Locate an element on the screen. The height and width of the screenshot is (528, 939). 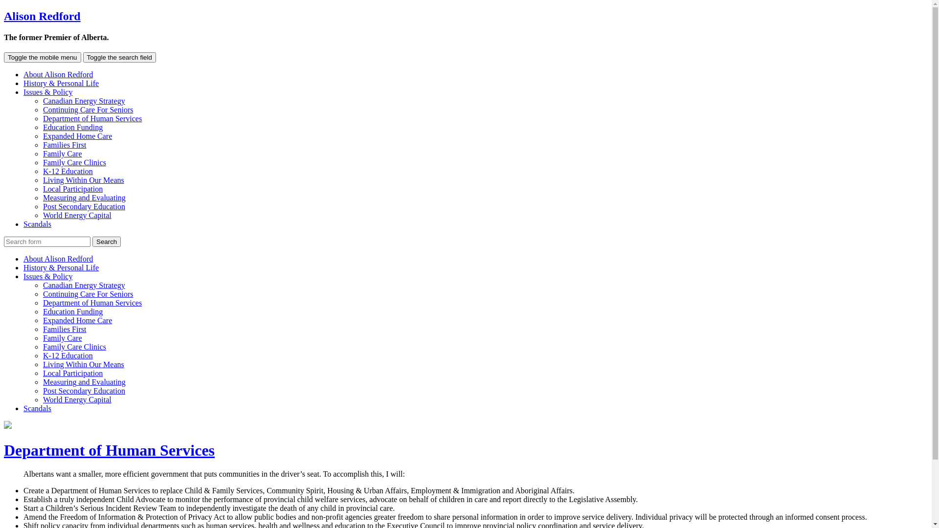
About Alison Redford is located at coordinates (58, 259).